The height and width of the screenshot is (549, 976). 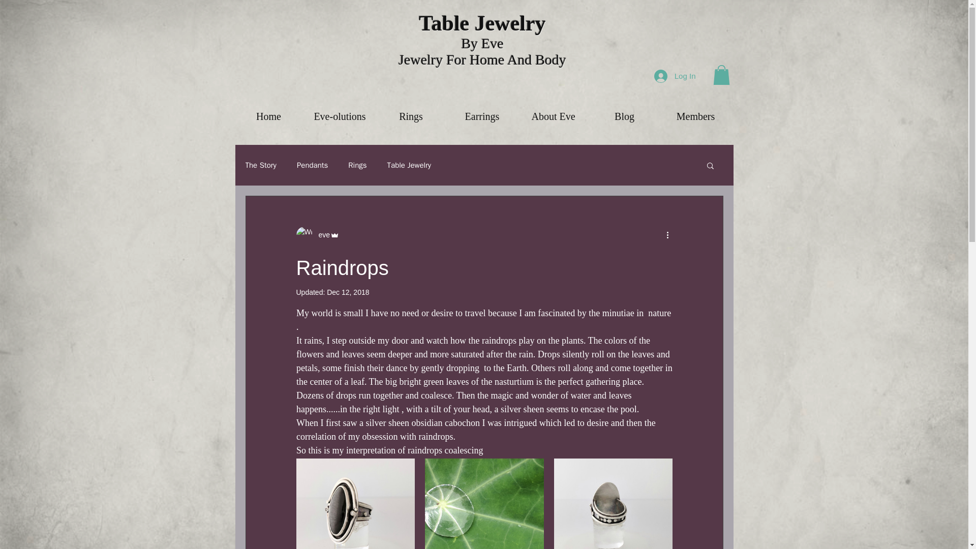 What do you see at coordinates (675, 75) in the screenshot?
I see `Log In` at bounding box center [675, 75].